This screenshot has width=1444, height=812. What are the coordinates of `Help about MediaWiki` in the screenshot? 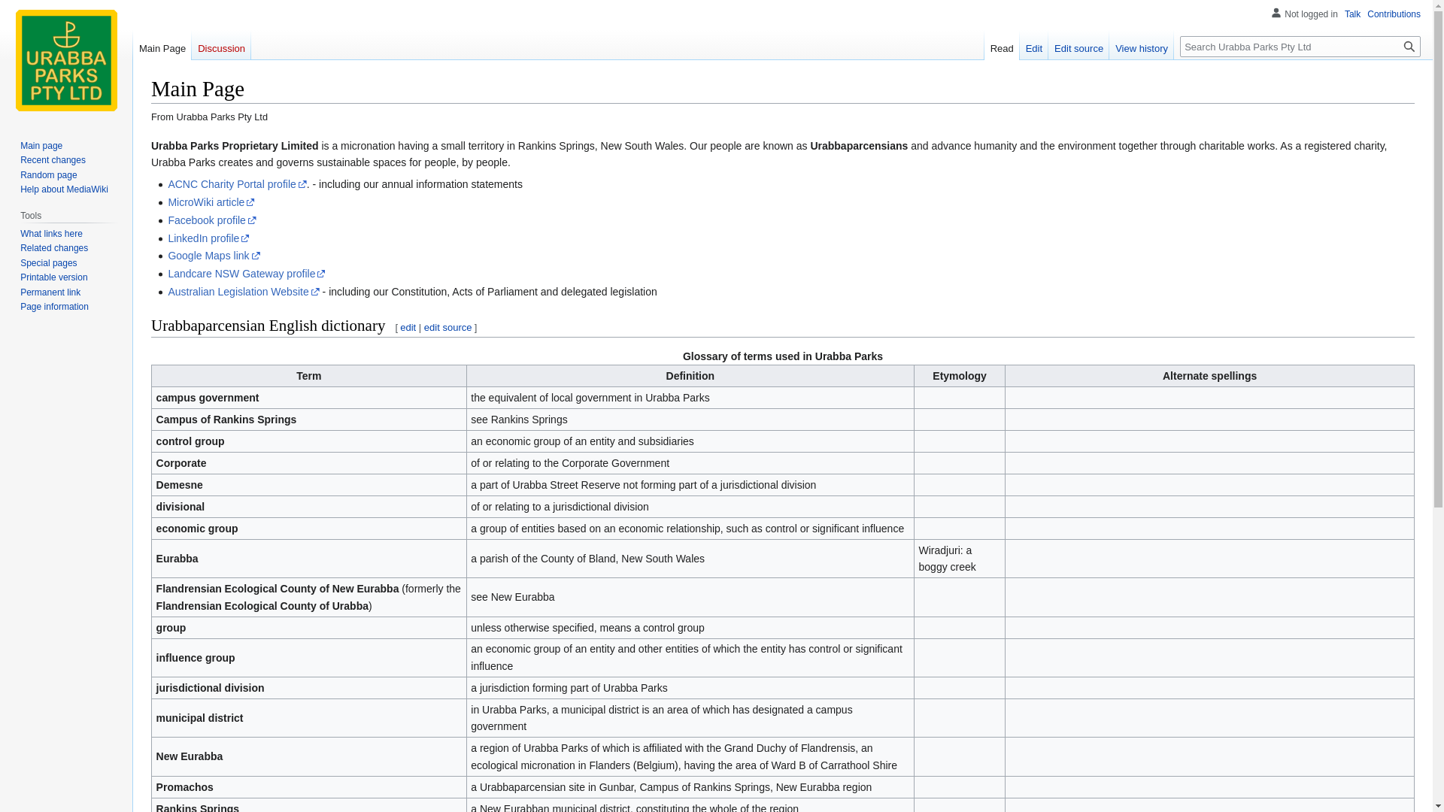 It's located at (65, 189).